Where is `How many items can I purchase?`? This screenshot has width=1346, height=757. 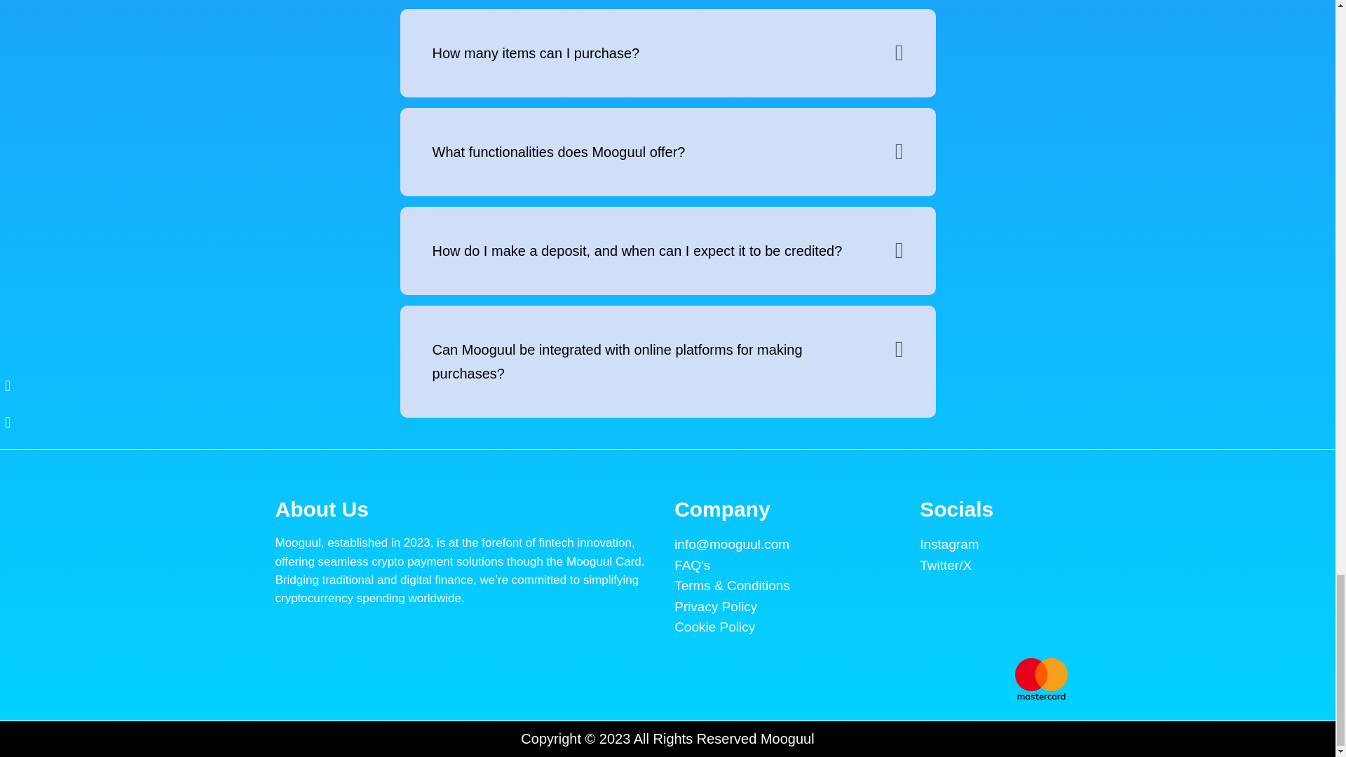
How many items can I purchase? is located at coordinates (536, 53).